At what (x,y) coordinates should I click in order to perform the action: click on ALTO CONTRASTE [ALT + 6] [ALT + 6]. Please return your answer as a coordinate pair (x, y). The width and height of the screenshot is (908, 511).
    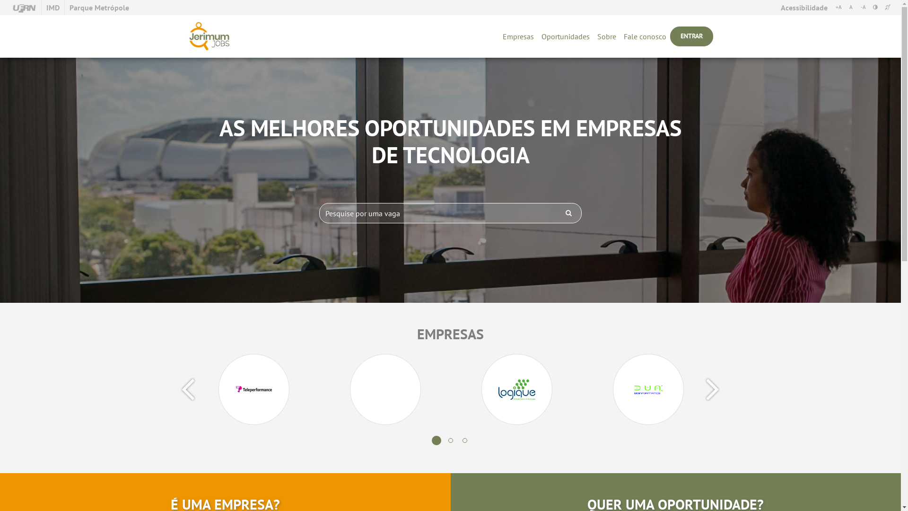
    Looking at the image, I should click on (875, 8).